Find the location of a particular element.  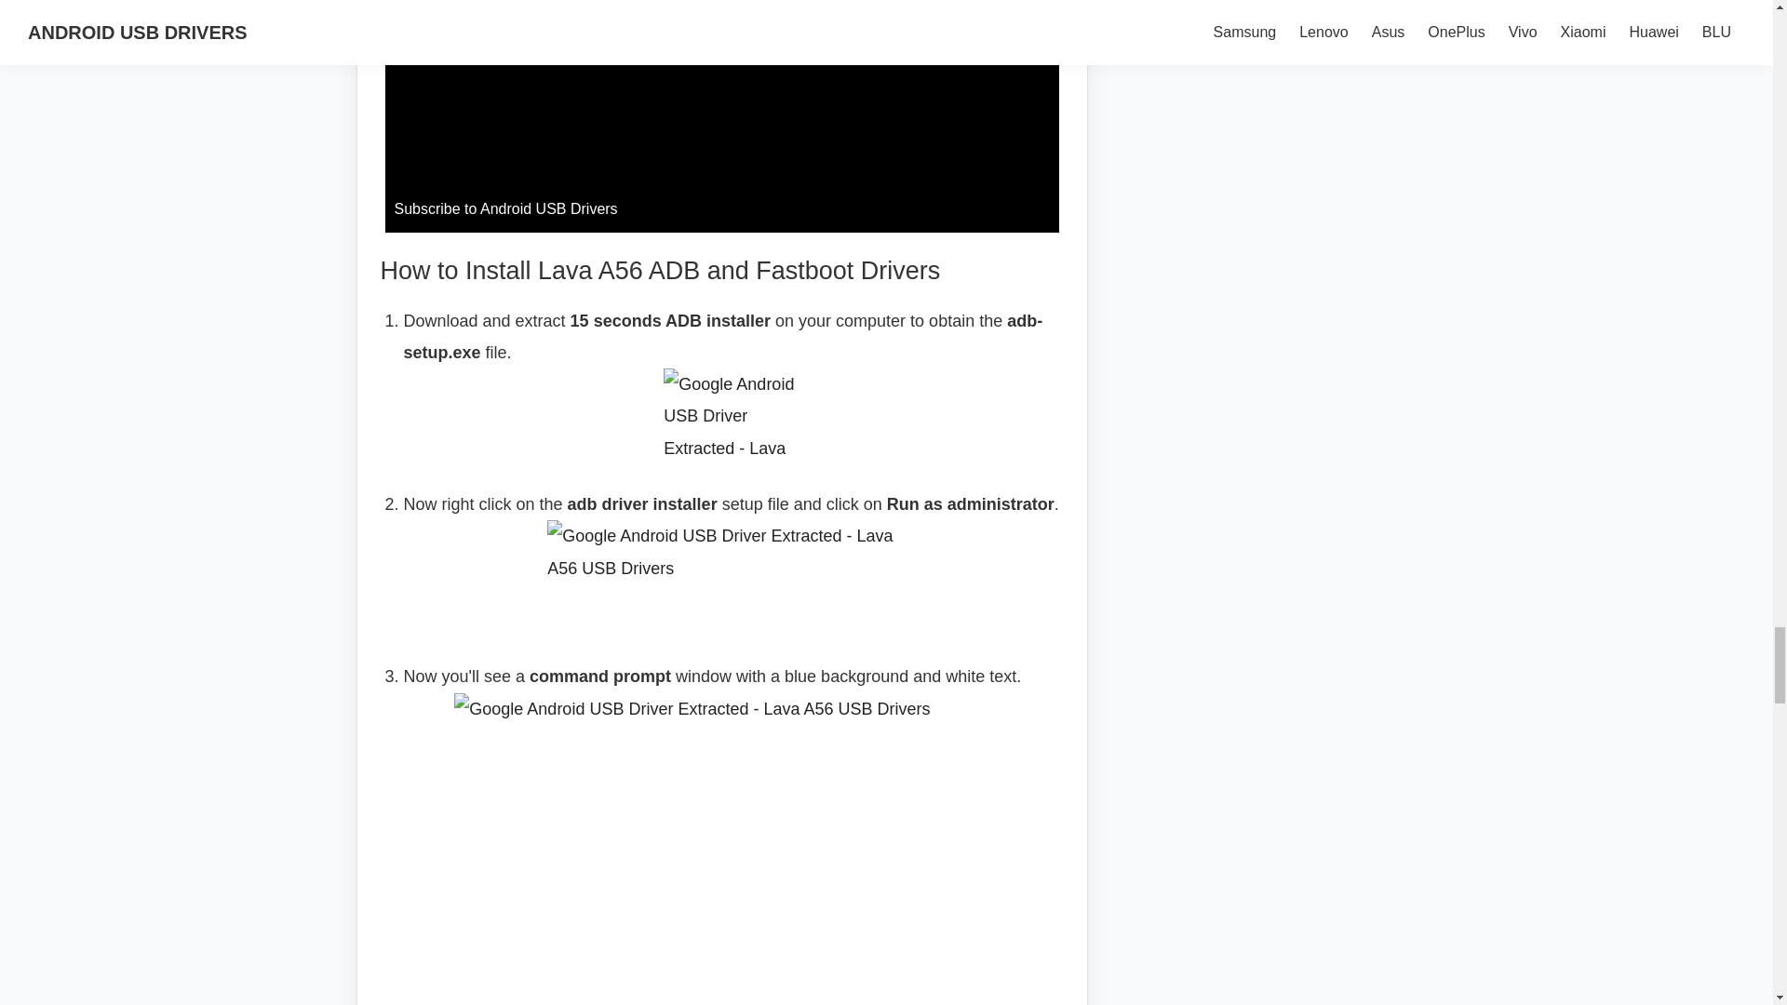

Google Android USB Driver Extracted - Lava A56 USB Drivers is located at coordinates (733, 839).